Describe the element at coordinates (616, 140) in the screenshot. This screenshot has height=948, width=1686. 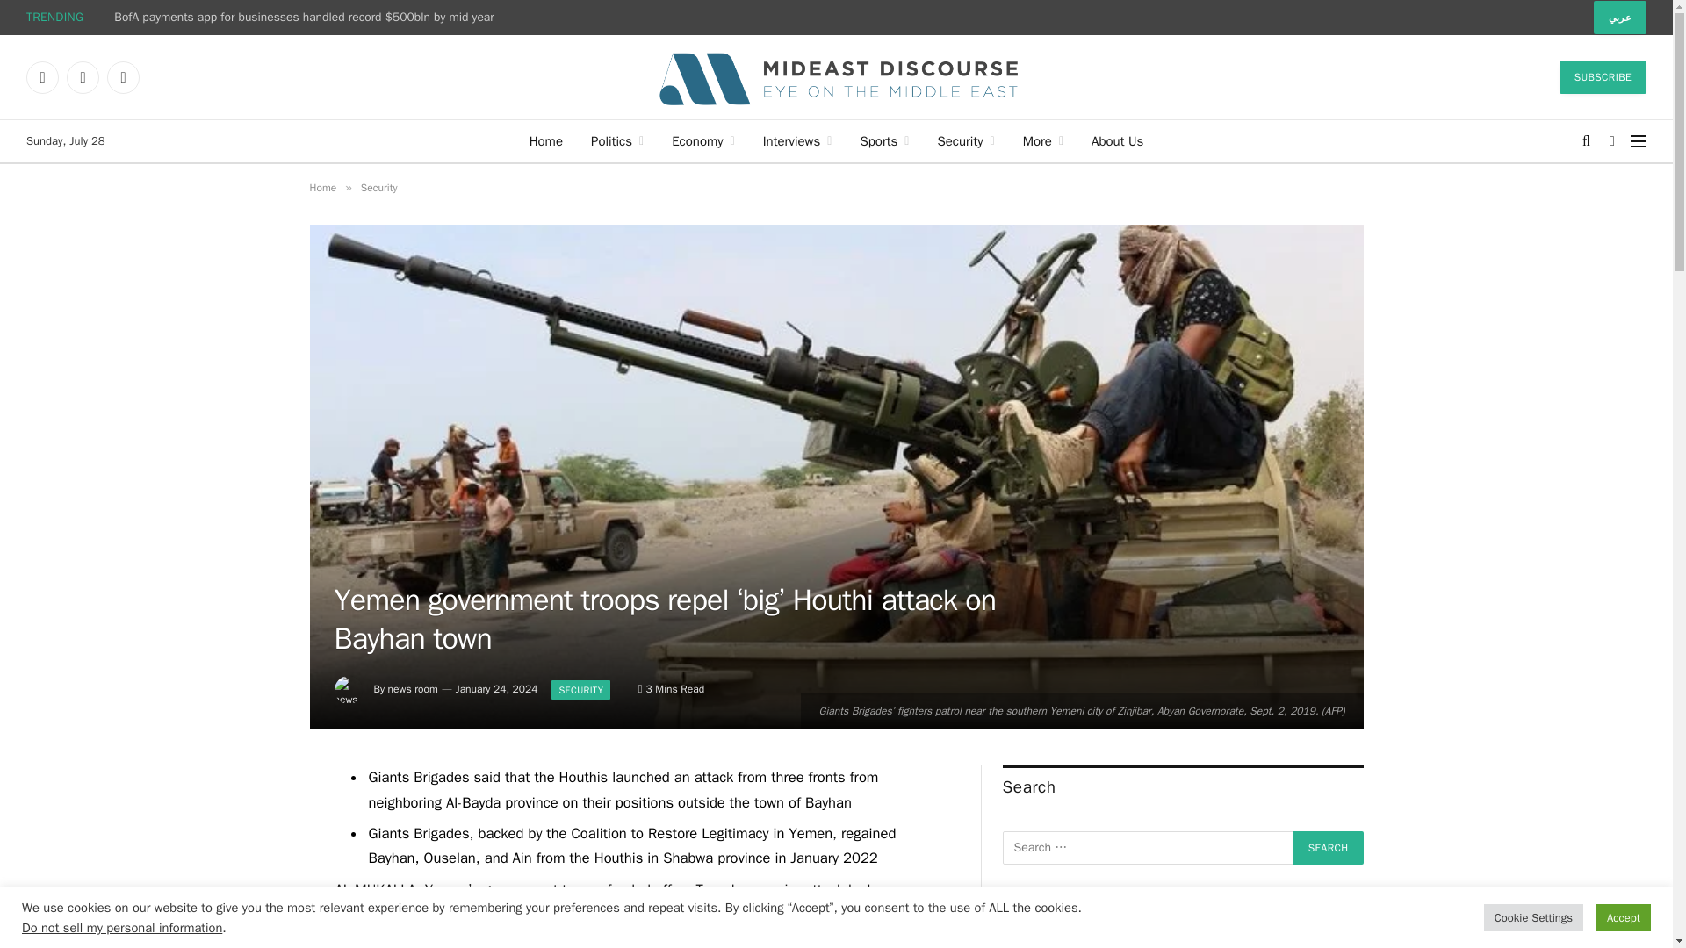
I see `Politics` at that location.